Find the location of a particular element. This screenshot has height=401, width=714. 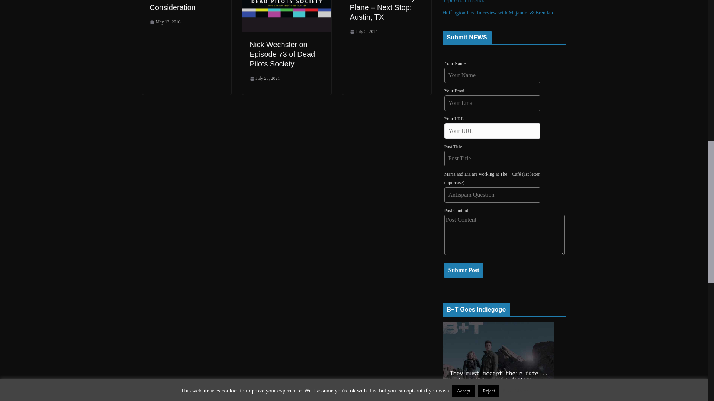

Submit Post is located at coordinates (463, 270).